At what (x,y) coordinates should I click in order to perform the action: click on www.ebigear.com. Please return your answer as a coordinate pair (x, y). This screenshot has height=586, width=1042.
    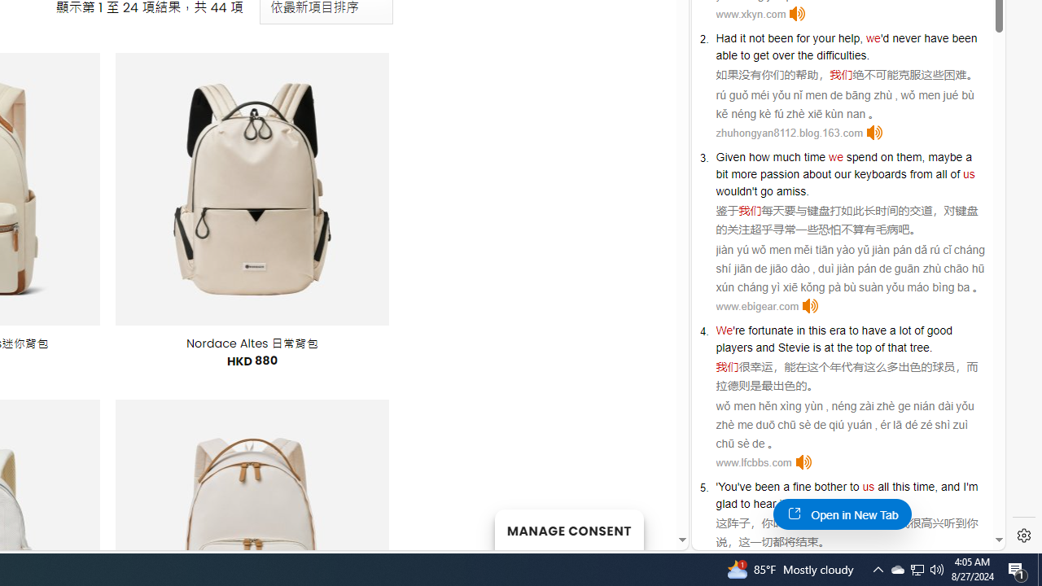
    Looking at the image, I should click on (757, 306).